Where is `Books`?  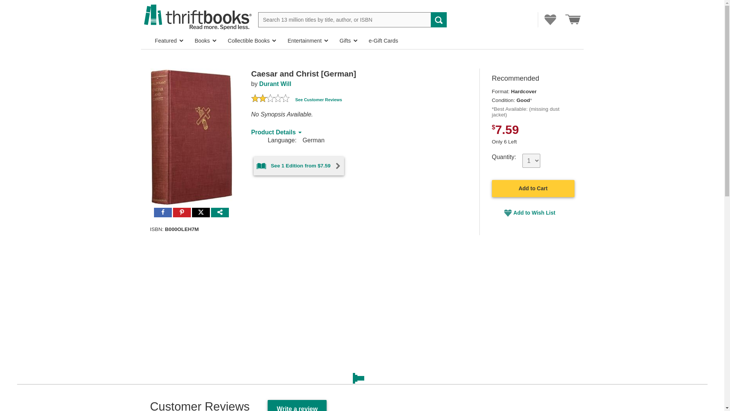
Books is located at coordinates (205, 41).